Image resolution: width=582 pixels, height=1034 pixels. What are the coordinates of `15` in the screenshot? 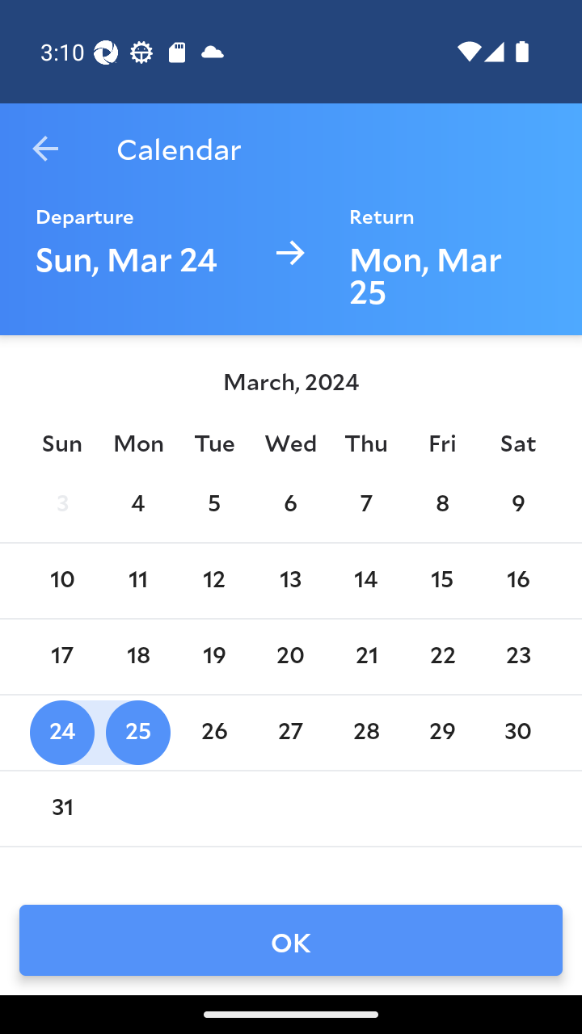 It's located at (441, 580).